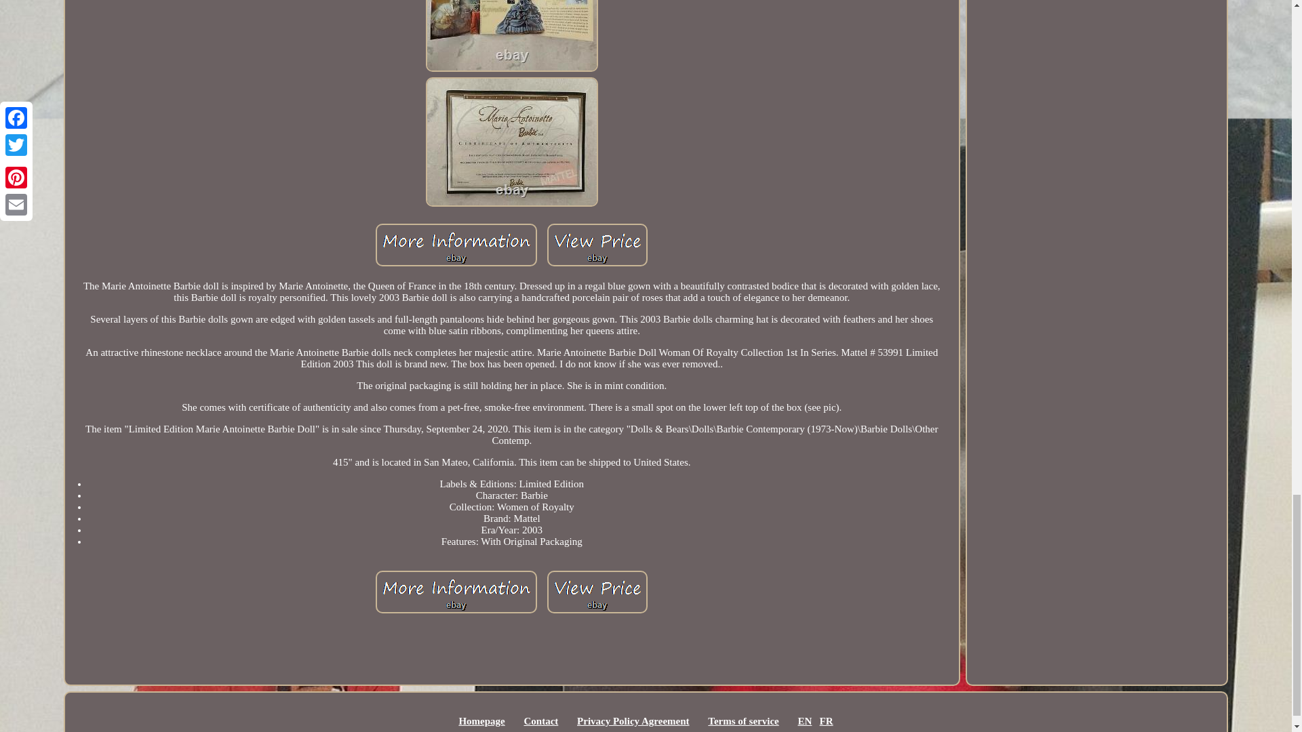  What do you see at coordinates (597, 592) in the screenshot?
I see `Limited Edition Marie Antoinette Barbie Doll` at bounding box center [597, 592].